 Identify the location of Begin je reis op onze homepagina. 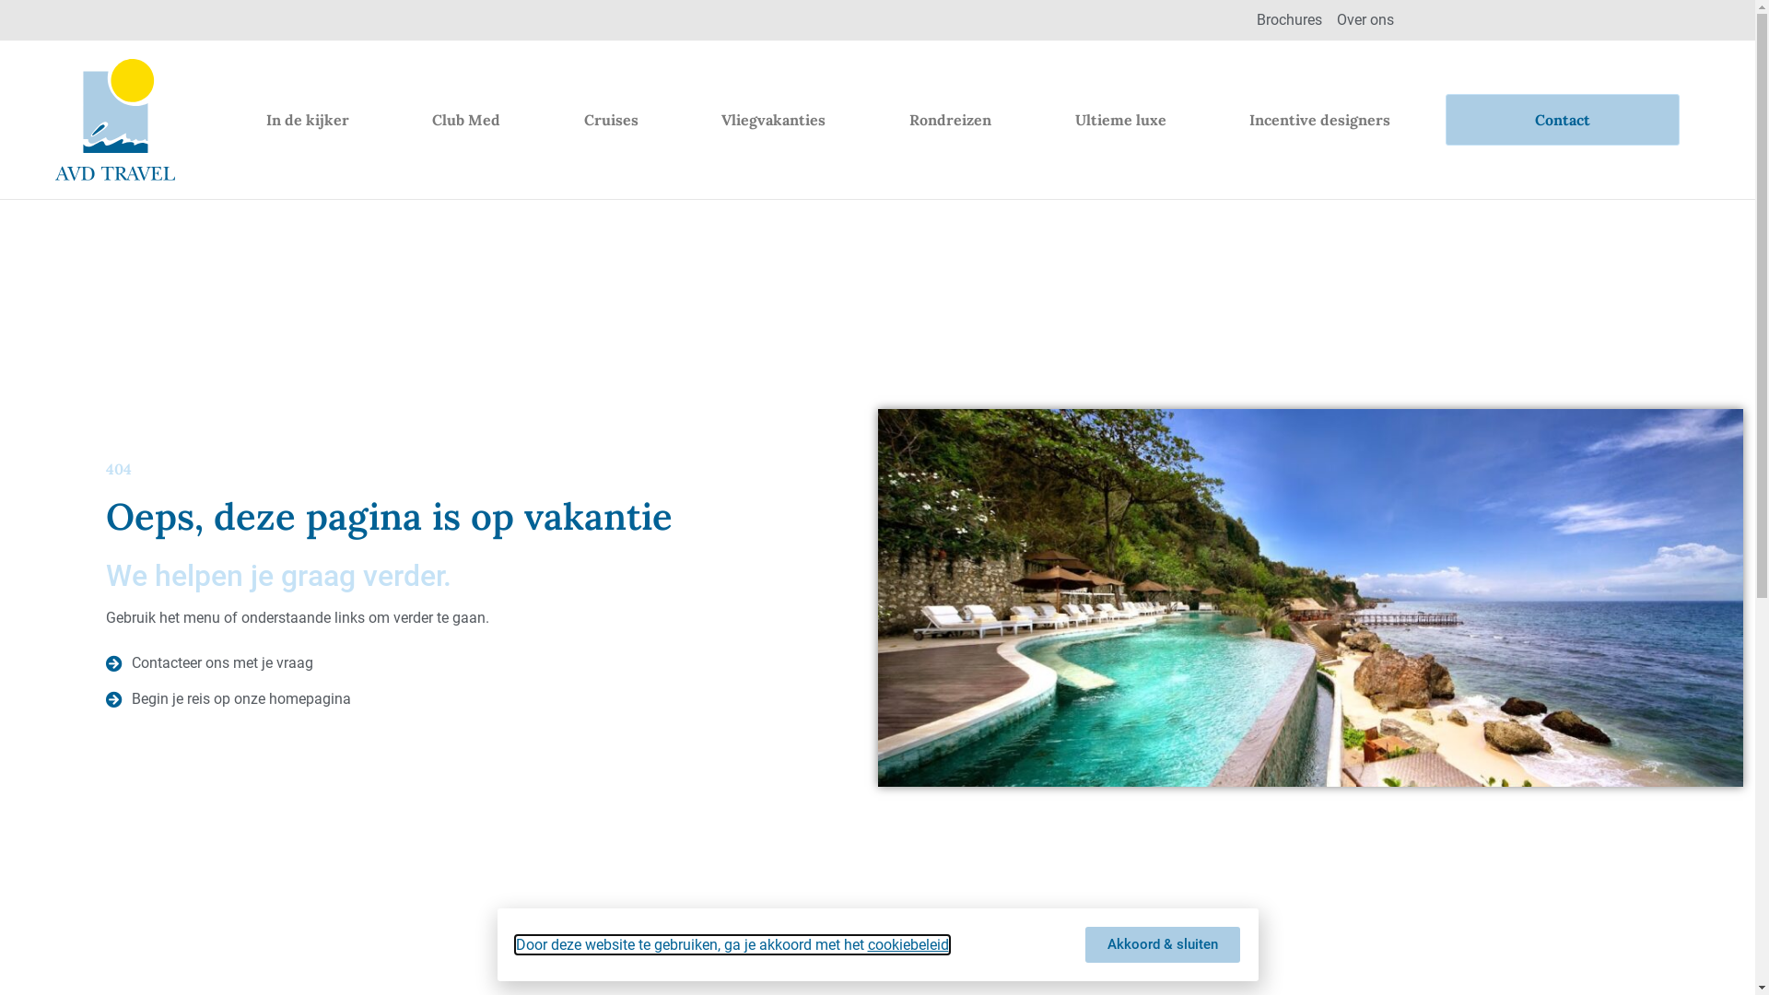
(429, 699).